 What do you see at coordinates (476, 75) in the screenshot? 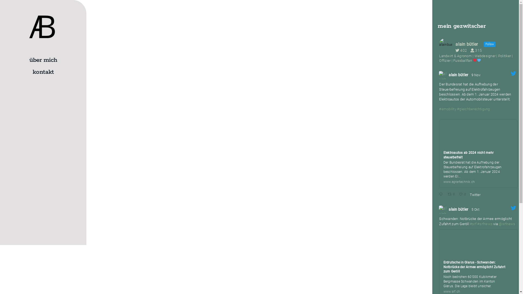
I see `9 Nov 1722535983902564531` at bounding box center [476, 75].